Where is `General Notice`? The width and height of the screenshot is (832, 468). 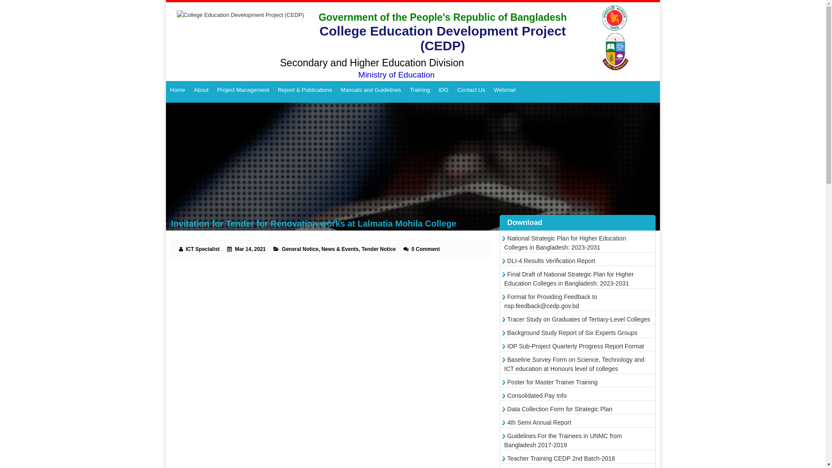 General Notice is located at coordinates (300, 249).